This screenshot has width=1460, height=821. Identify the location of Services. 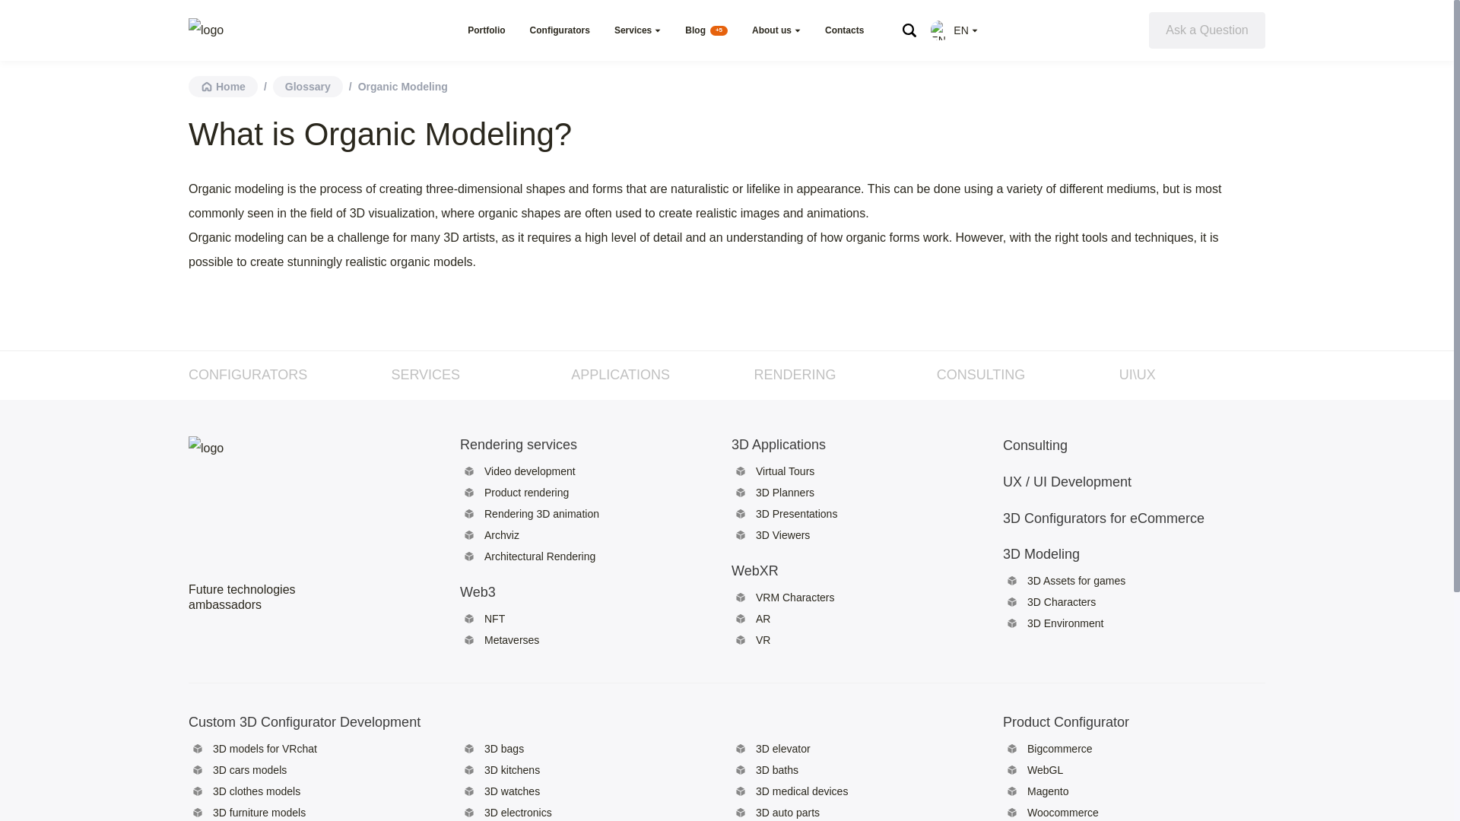
(633, 30).